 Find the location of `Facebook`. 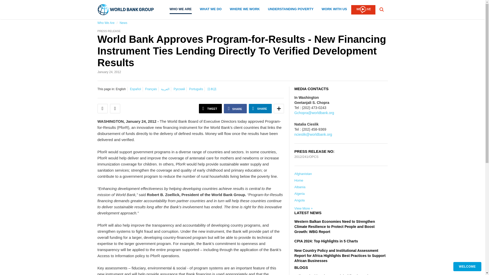

Facebook is located at coordinates (235, 108).